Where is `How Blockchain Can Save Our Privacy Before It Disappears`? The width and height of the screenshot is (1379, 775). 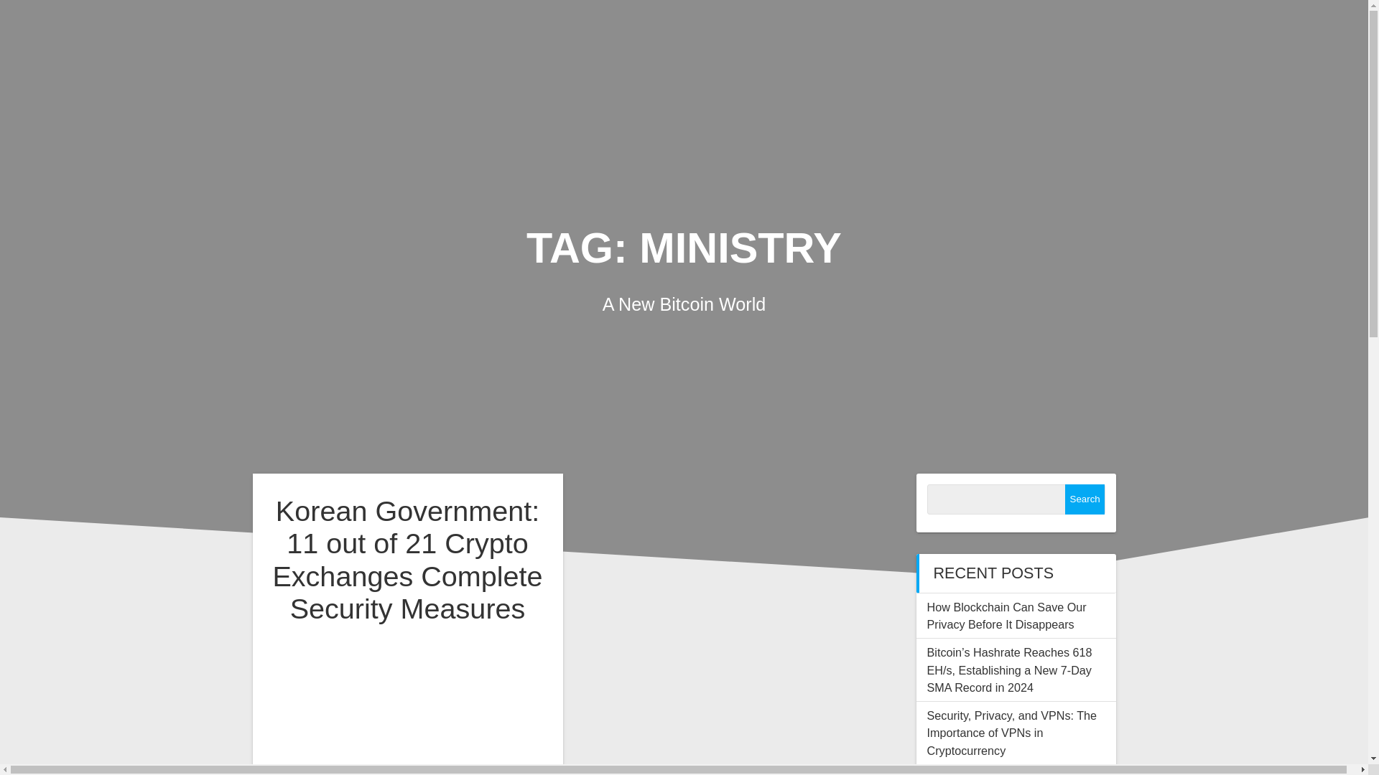 How Blockchain Can Save Our Privacy Before It Disappears is located at coordinates (1006, 616).